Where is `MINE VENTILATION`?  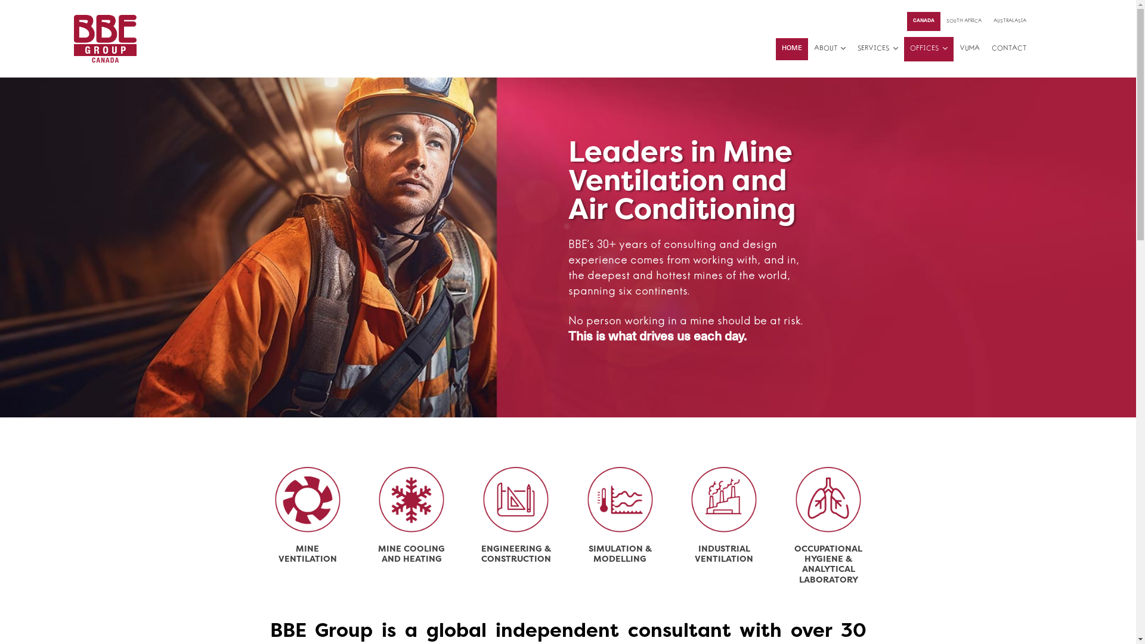 MINE VENTILATION is located at coordinates (308, 554).